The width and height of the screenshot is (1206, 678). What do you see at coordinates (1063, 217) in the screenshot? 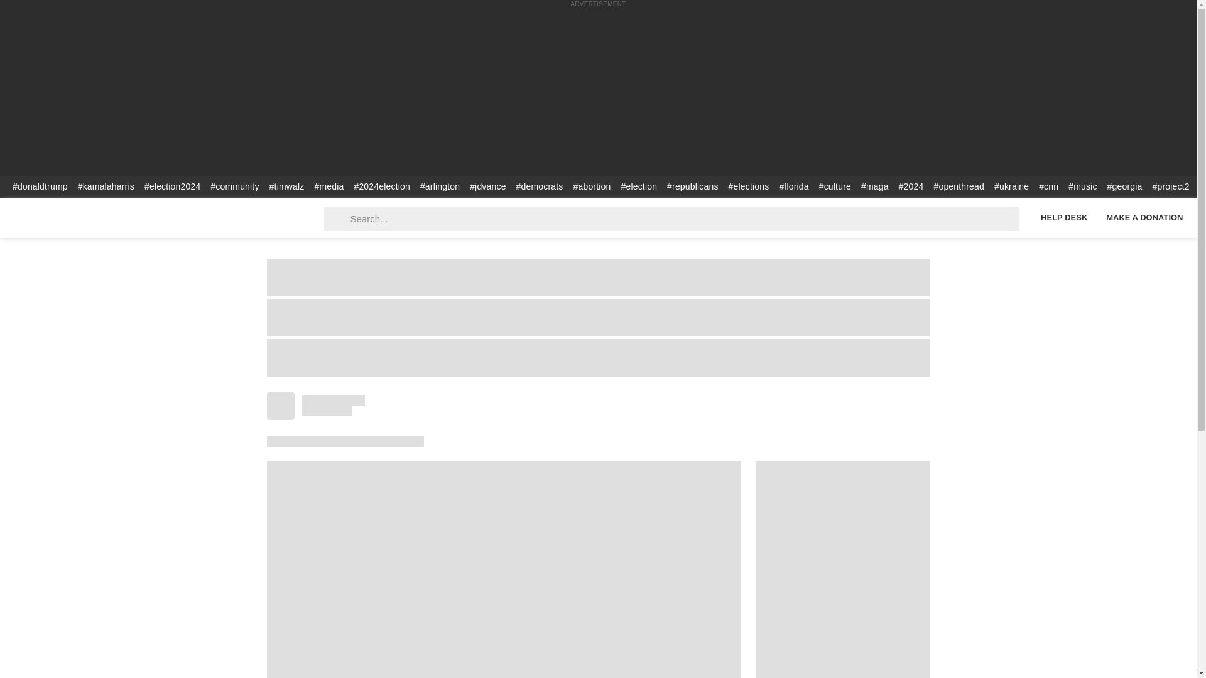
I see `Help Desk` at bounding box center [1063, 217].